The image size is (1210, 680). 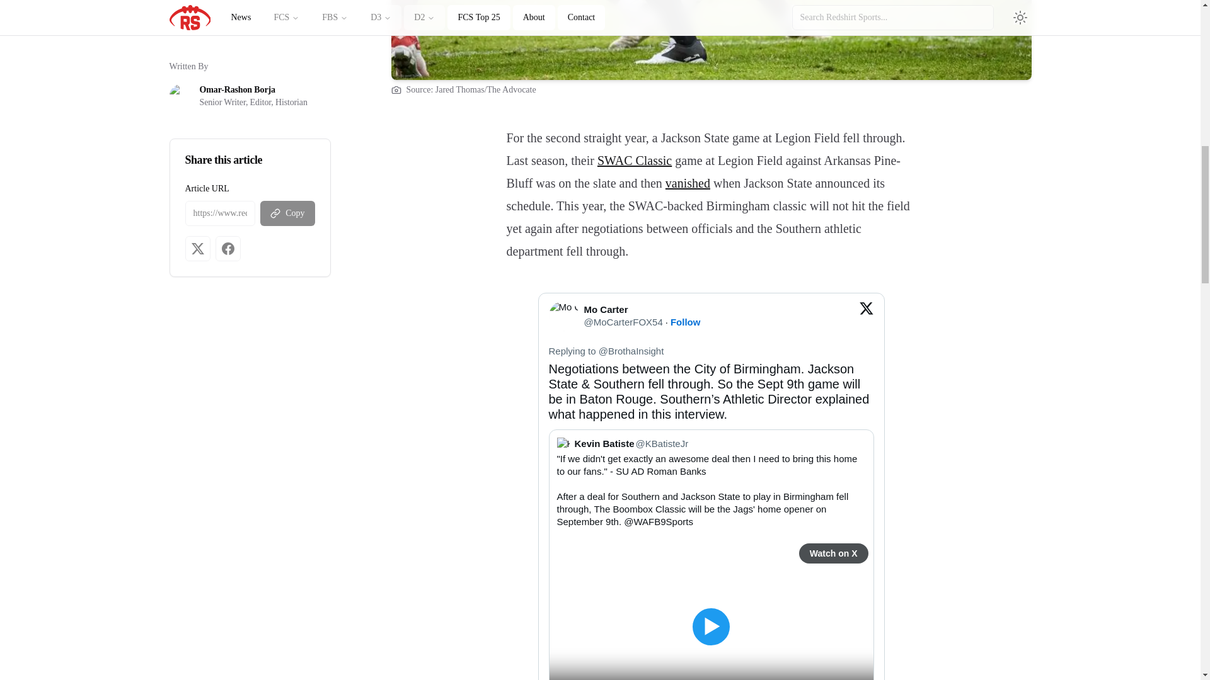 What do you see at coordinates (833, 553) in the screenshot?
I see `Watch on X` at bounding box center [833, 553].